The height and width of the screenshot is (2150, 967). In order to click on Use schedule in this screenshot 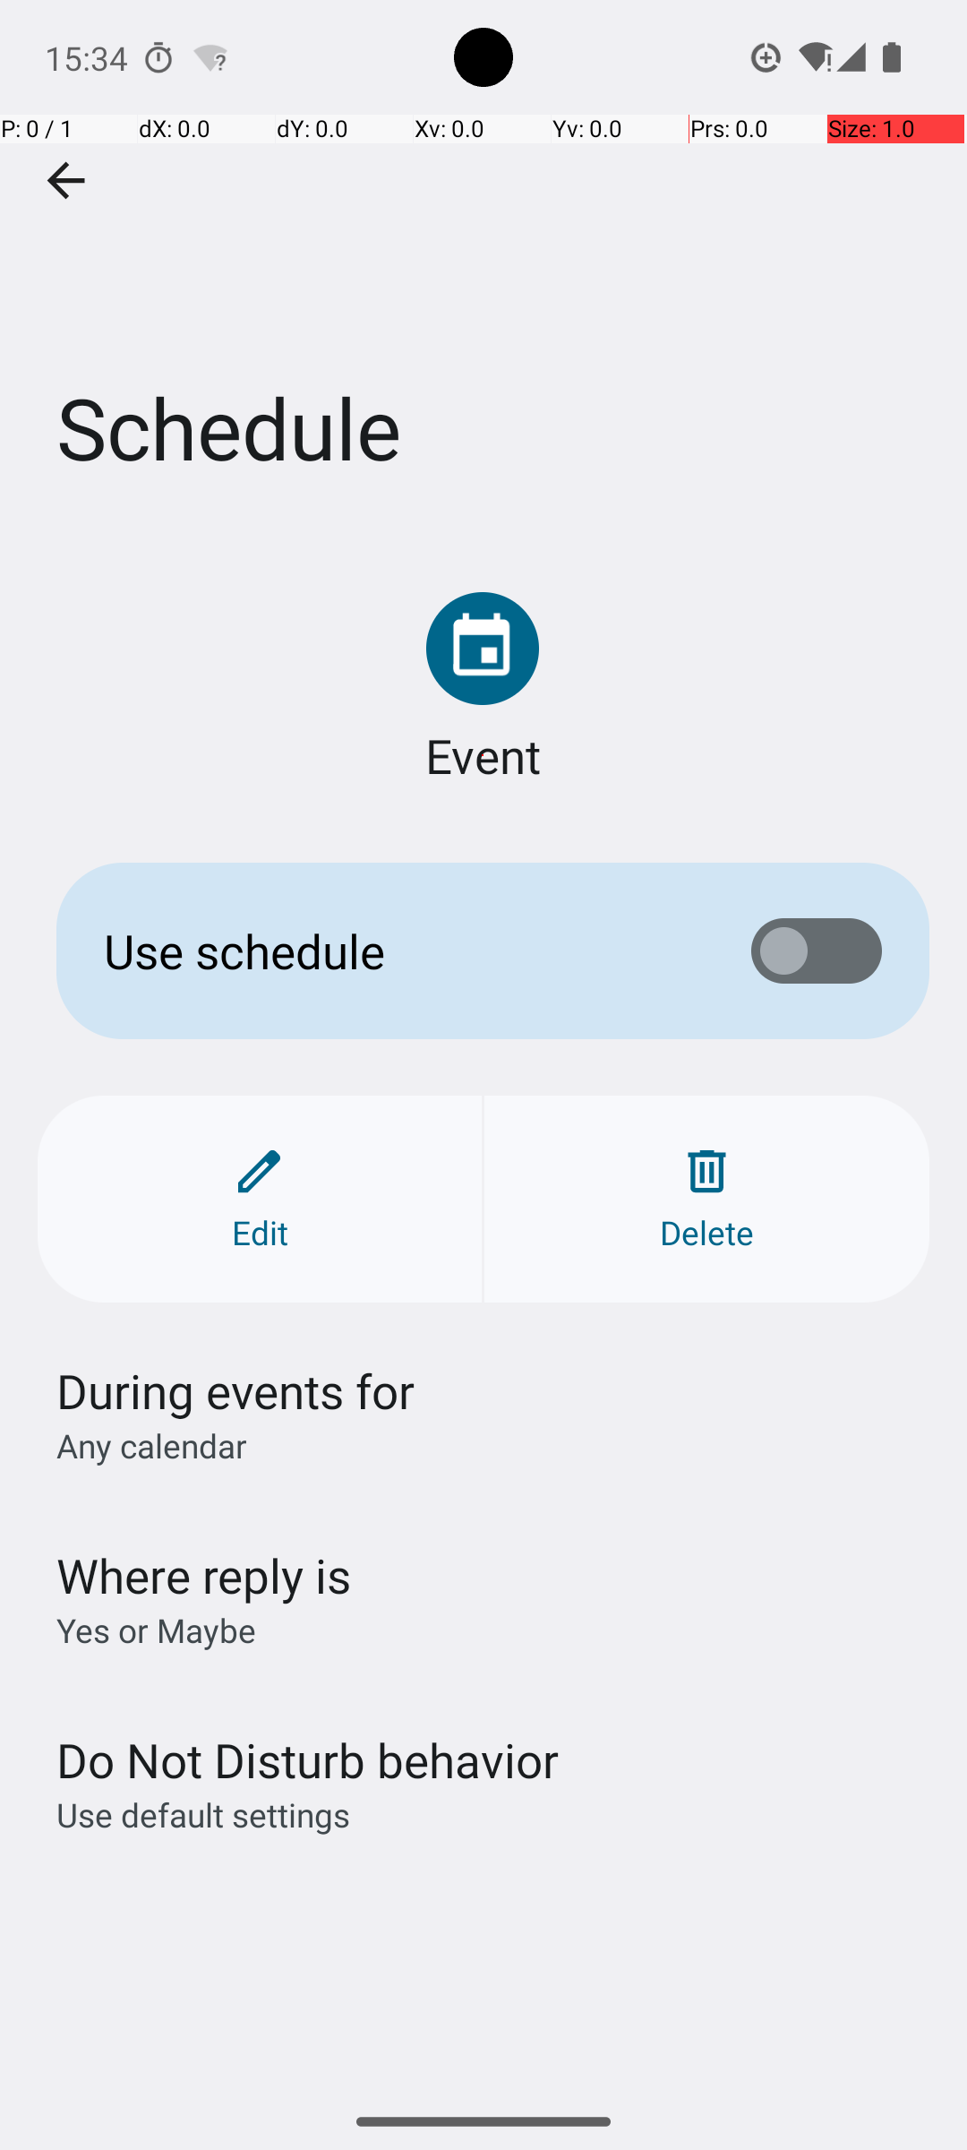, I will do `click(399, 951)`.